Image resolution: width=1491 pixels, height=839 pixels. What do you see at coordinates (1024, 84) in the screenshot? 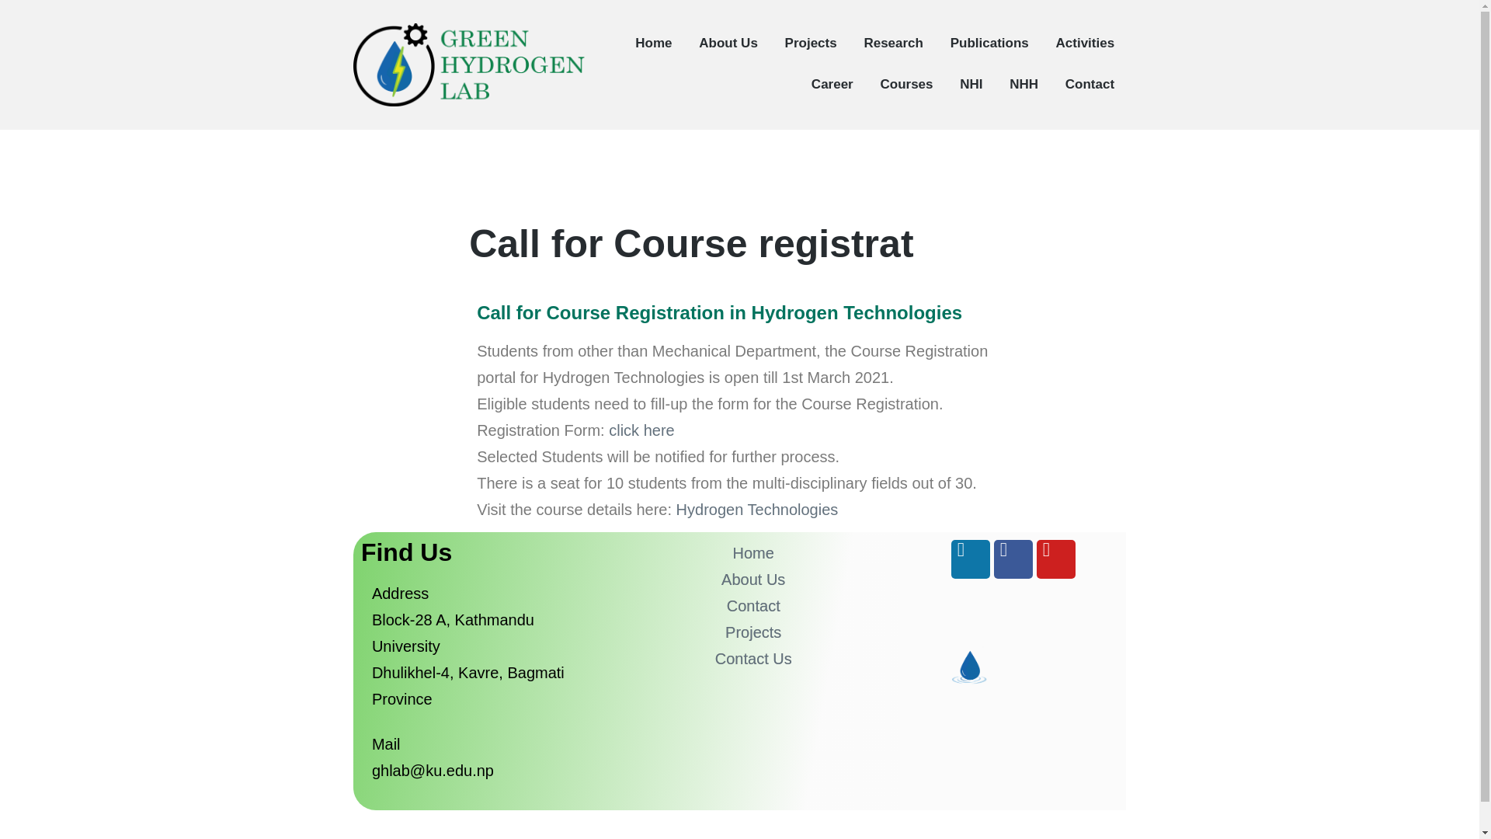
I see `NHH` at bounding box center [1024, 84].